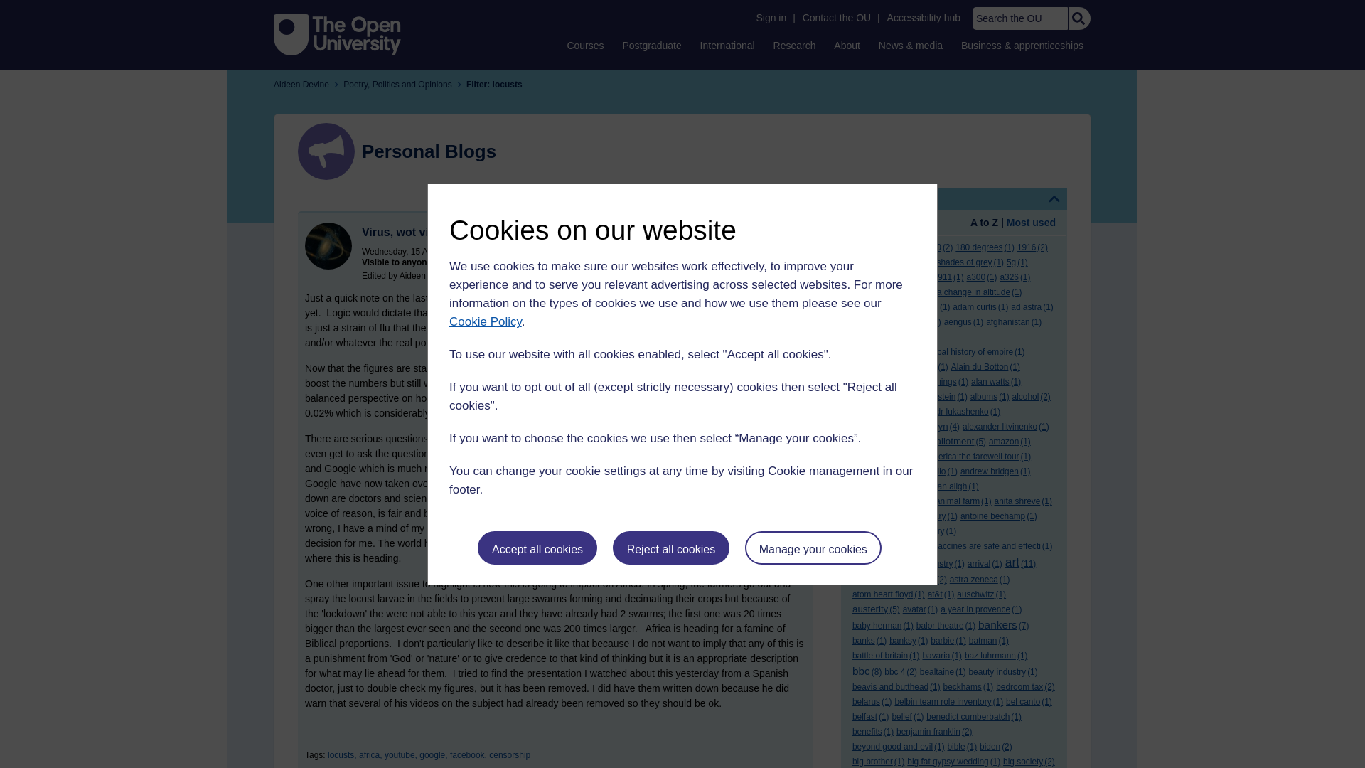 The height and width of the screenshot is (768, 1365). Describe the element at coordinates (671, 548) in the screenshot. I see `Reject all cookies` at that location.